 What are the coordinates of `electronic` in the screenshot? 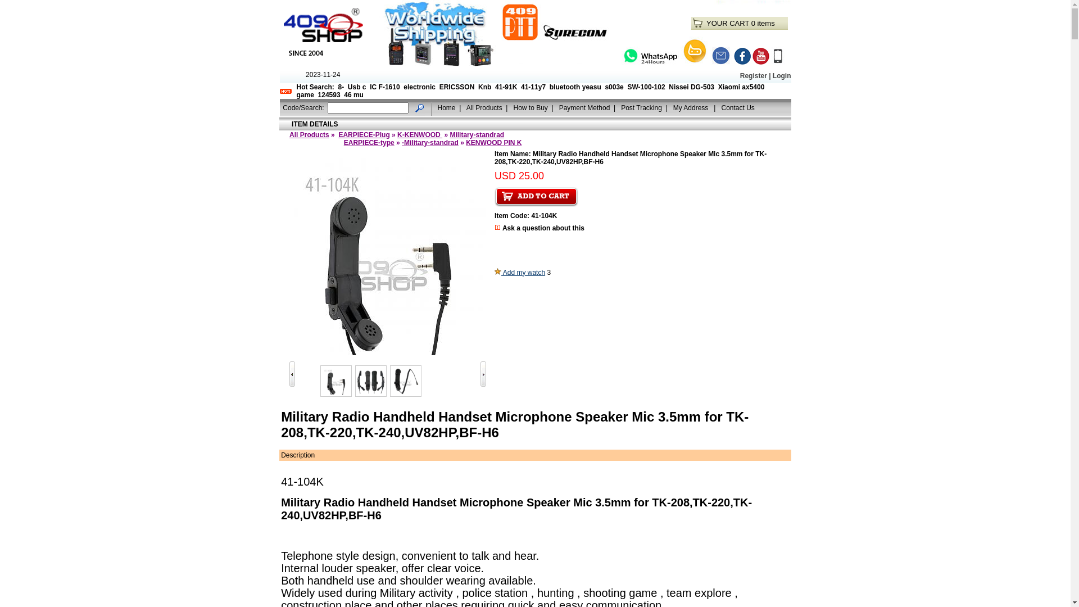 It's located at (419, 87).